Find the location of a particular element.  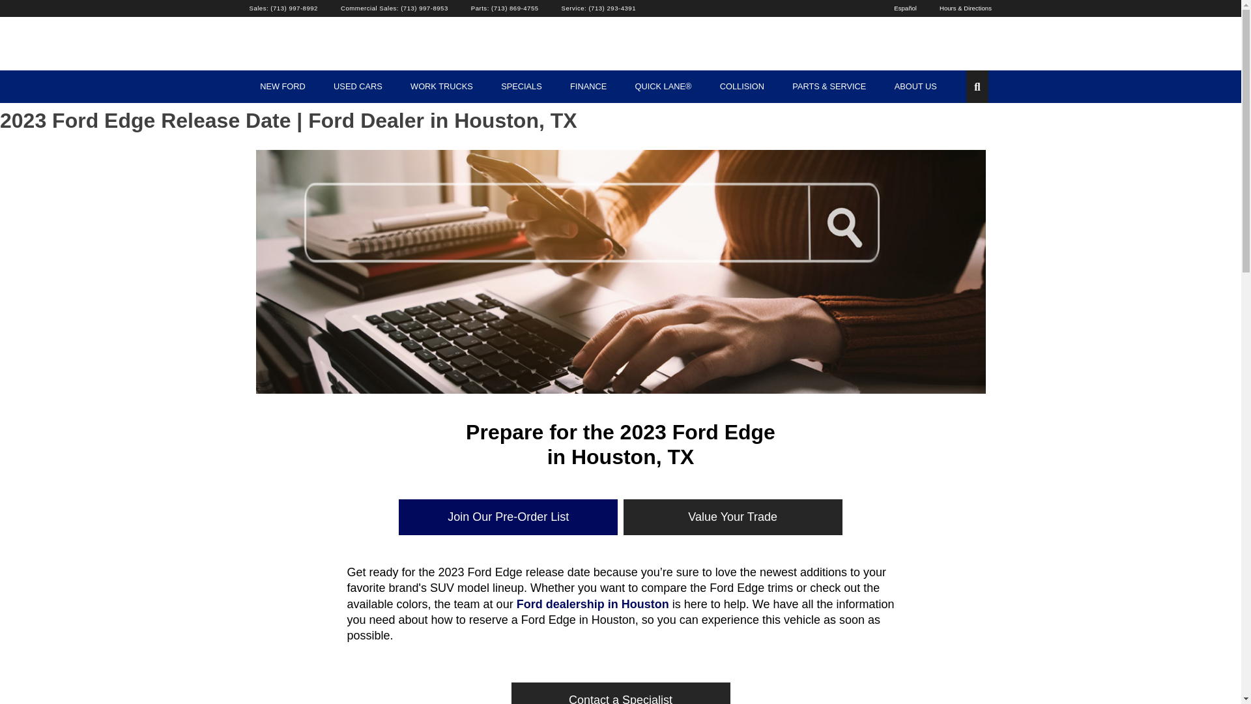

NEW FORD is located at coordinates (283, 86).